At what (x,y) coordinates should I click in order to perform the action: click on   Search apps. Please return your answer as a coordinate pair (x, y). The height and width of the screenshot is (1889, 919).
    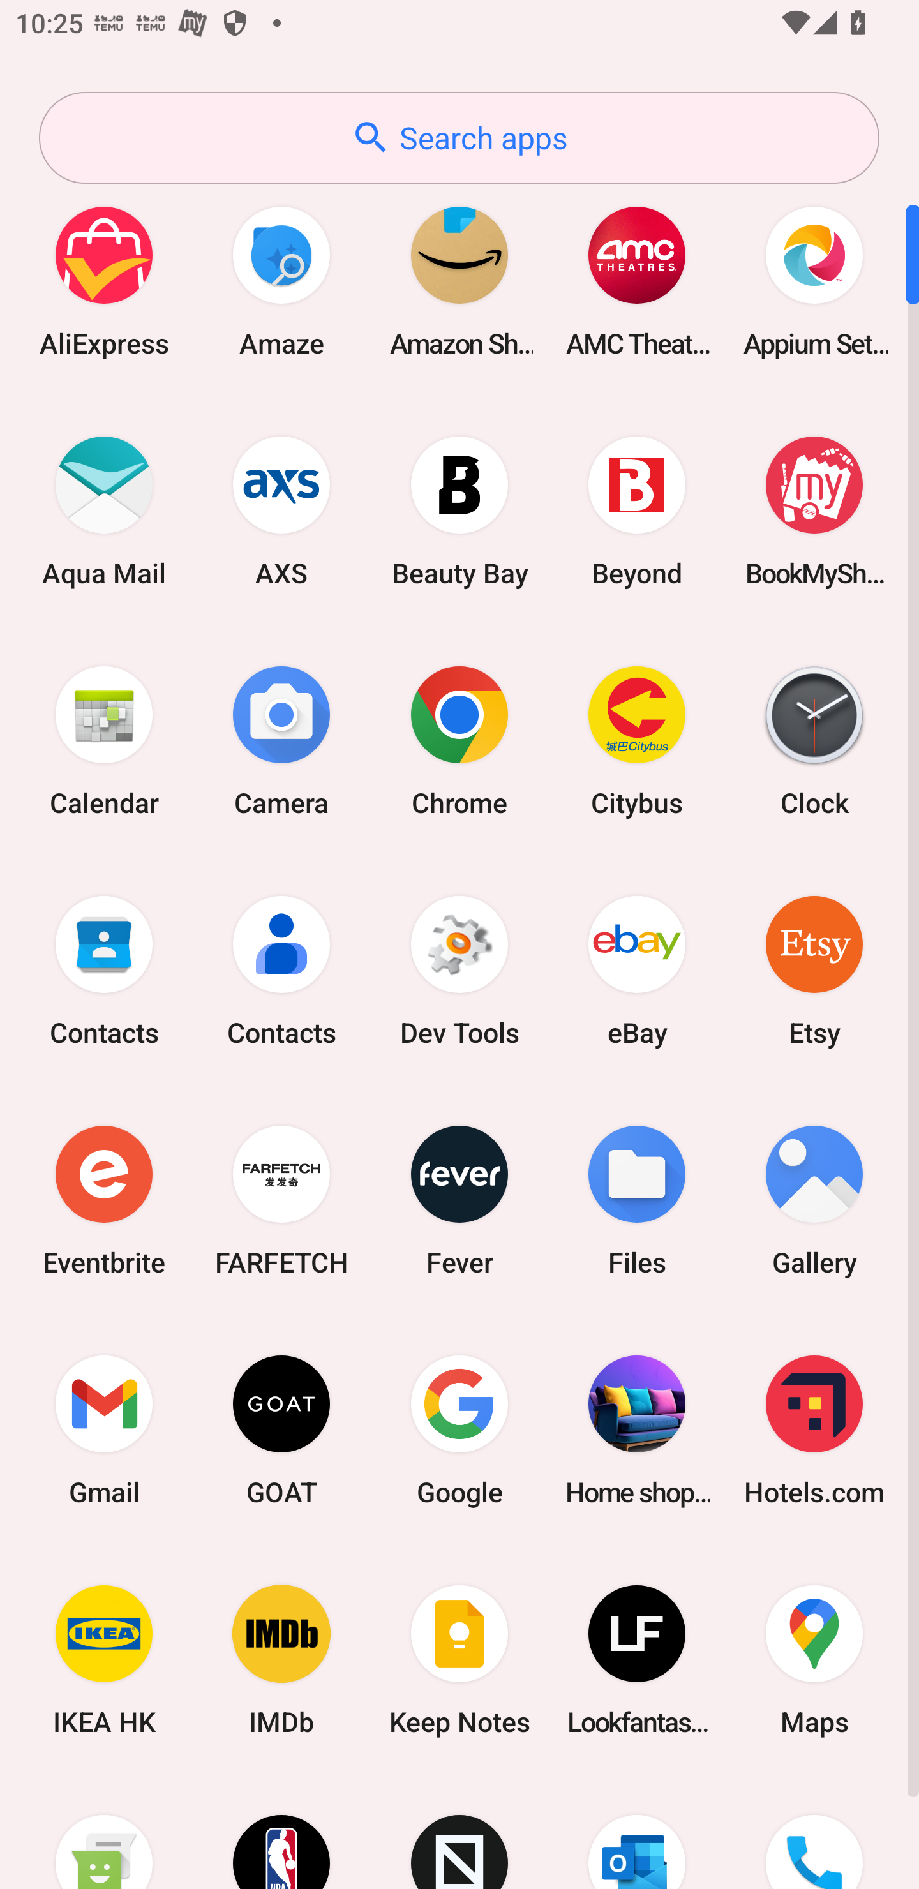
    Looking at the image, I should click on (459, 138).